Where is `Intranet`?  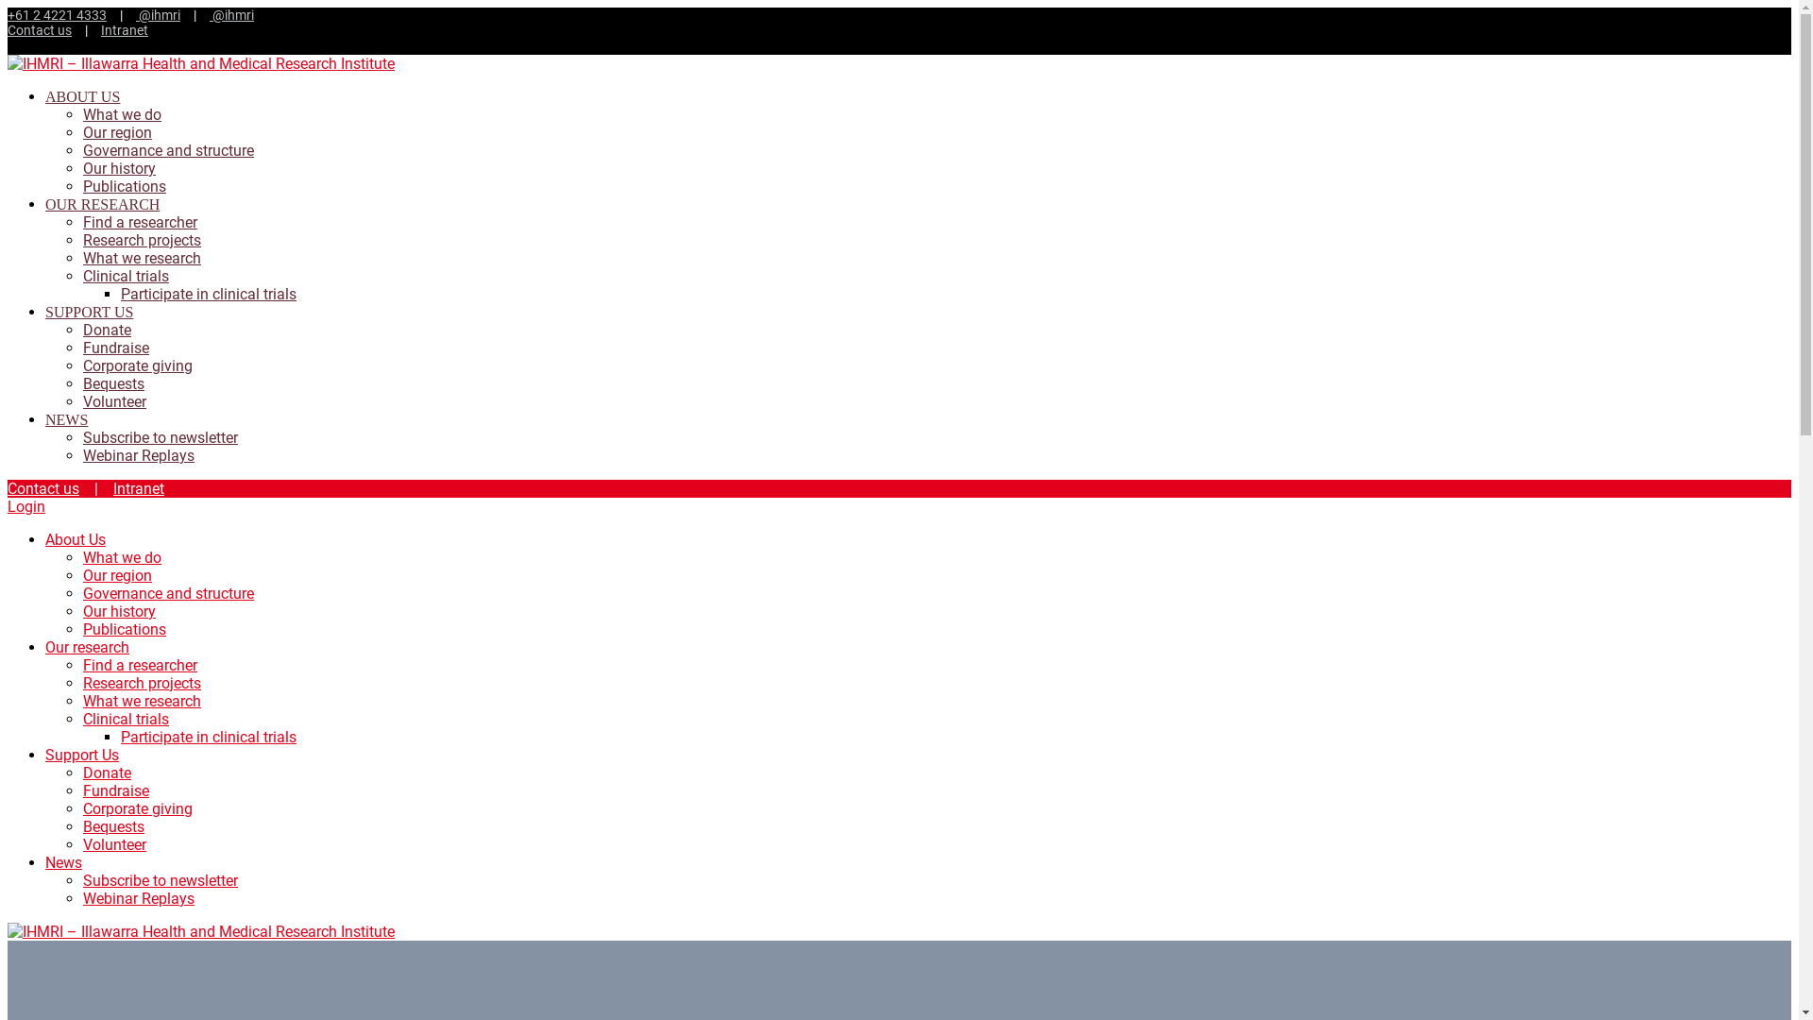
Intranet is located at coordinates (139, 489).